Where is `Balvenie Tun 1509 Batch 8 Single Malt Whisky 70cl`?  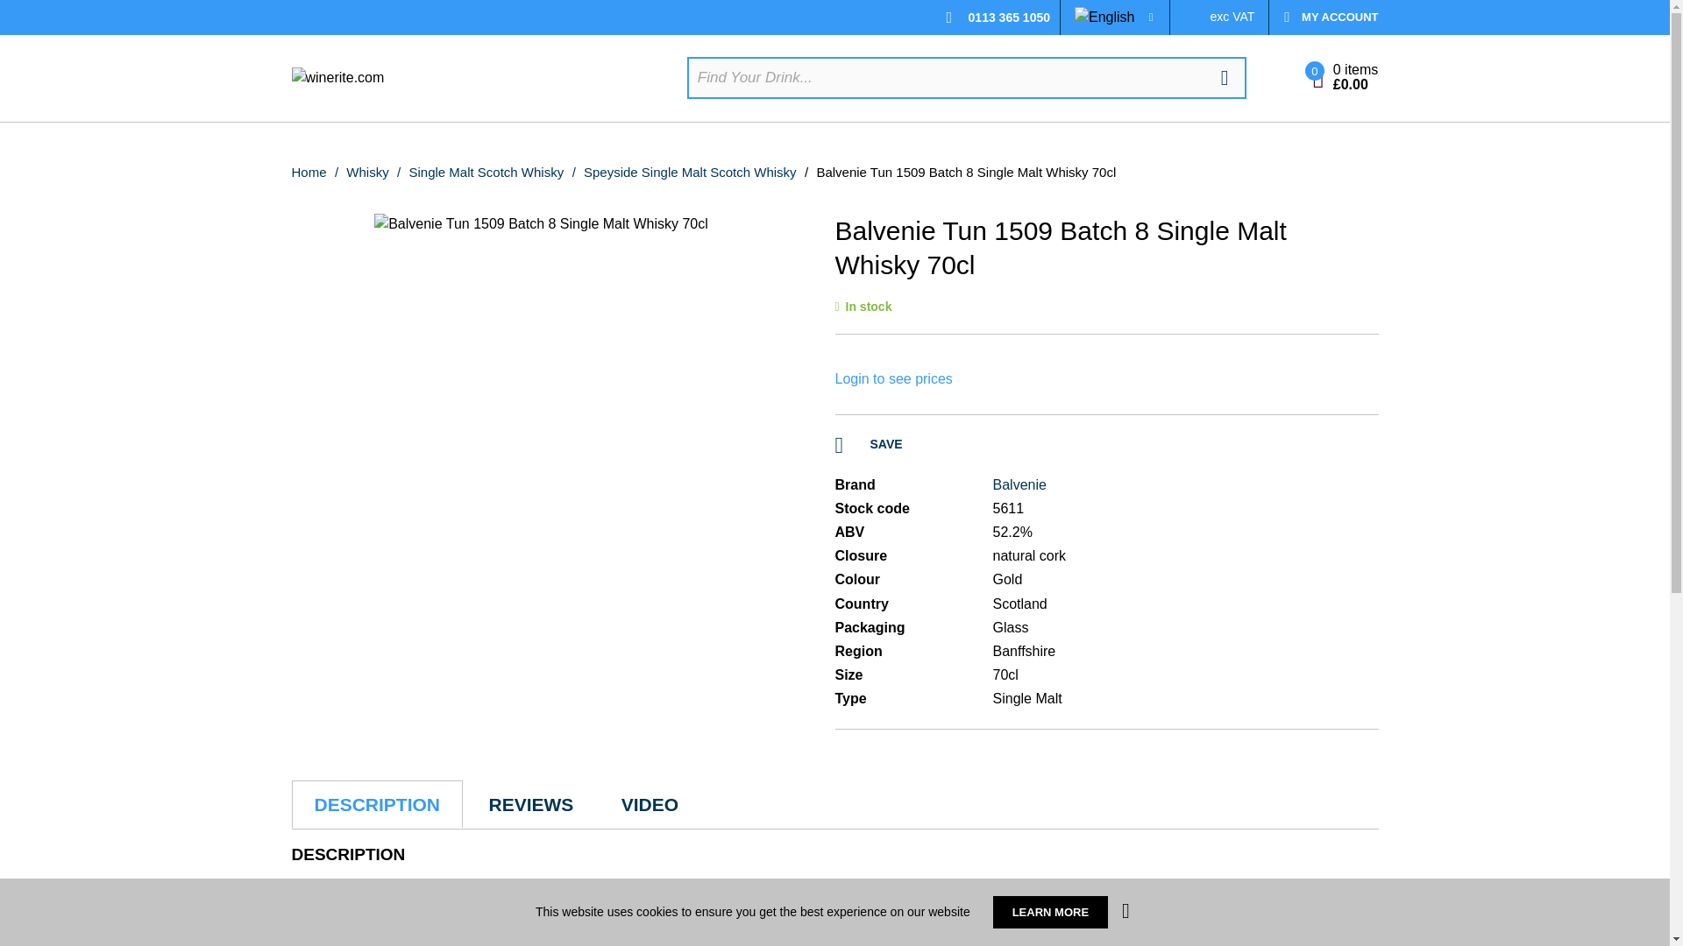
Balvenie Tun 1509 Batch 8 Single Malt Whisky 70cl is located at coordinates (541, 224).